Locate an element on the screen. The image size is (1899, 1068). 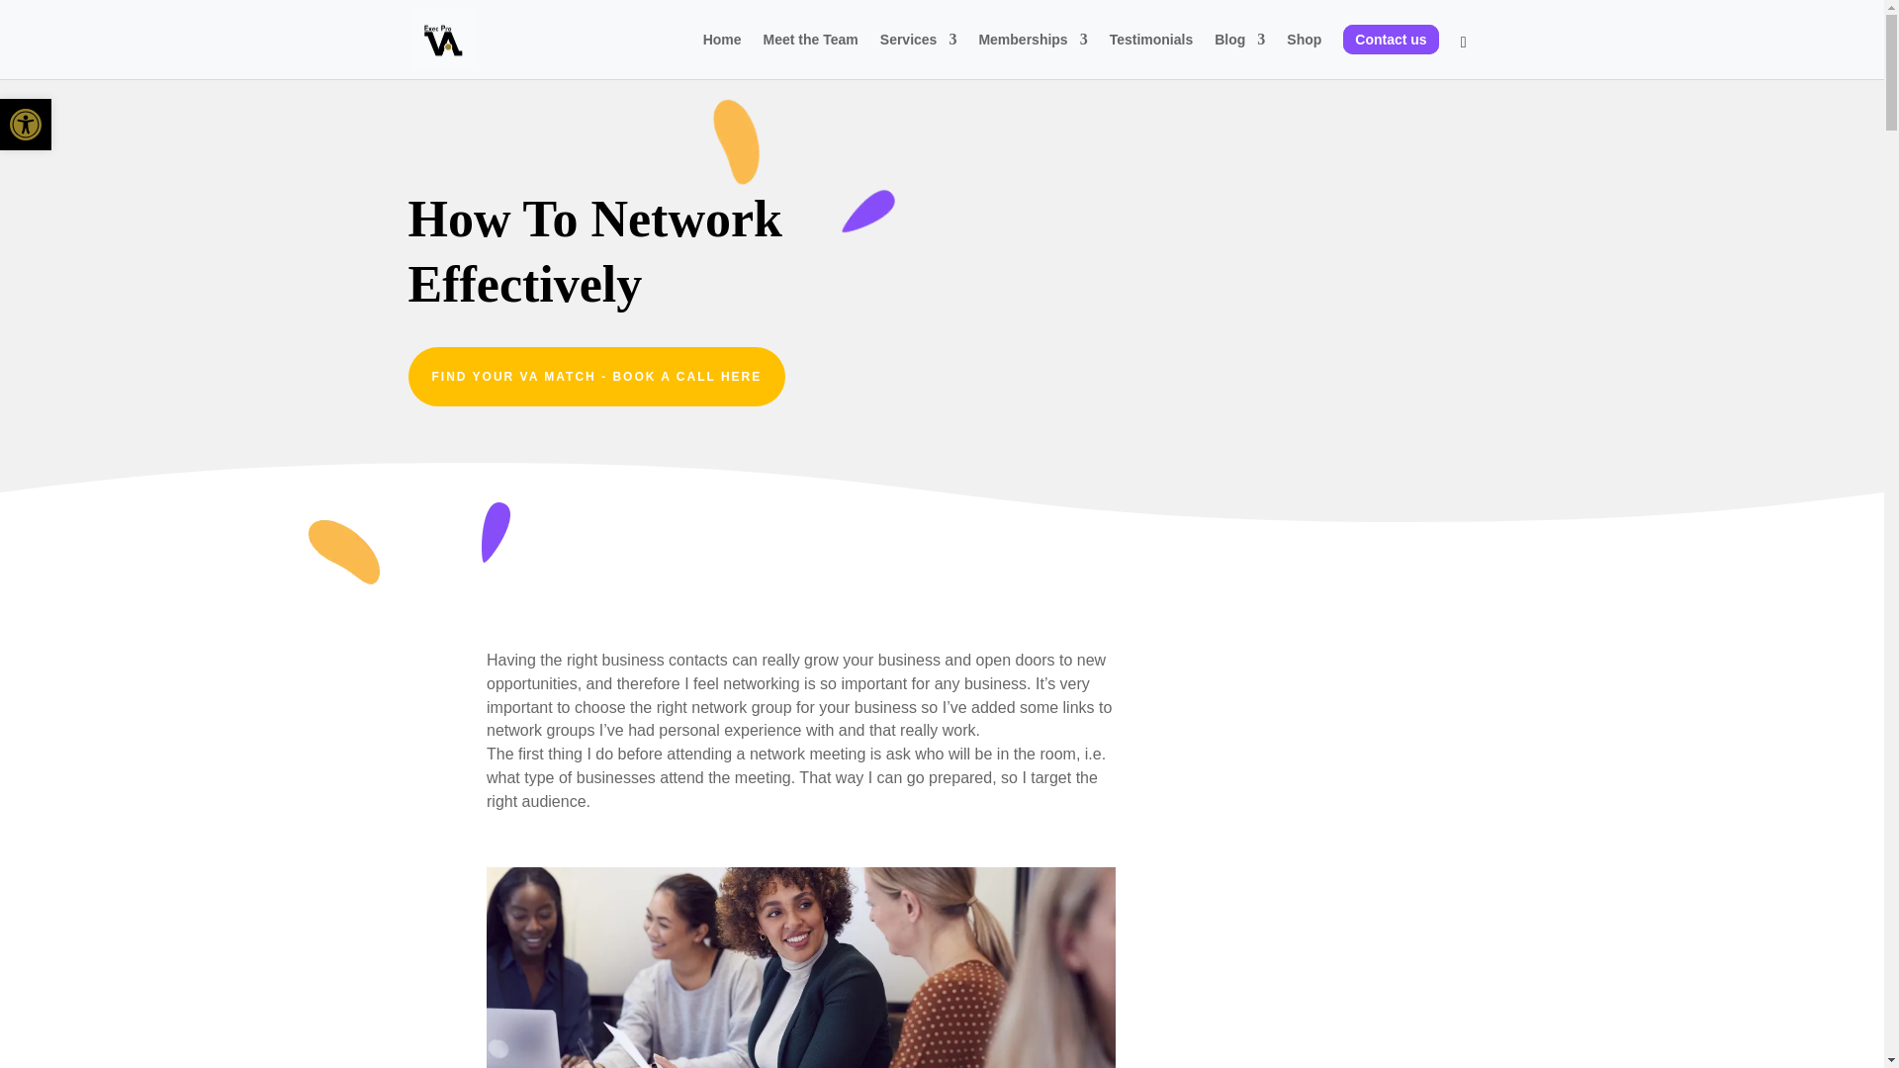
FIND YOUR VA MATCH - BOOK A CALL HERE is located at coordinates (596, 377).